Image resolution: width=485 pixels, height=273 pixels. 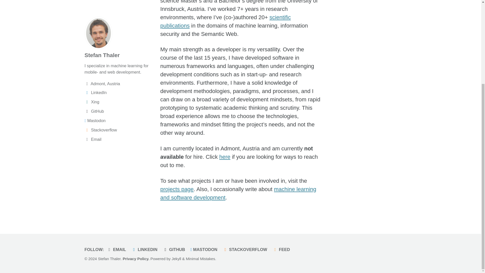 What do you see at coordinates (246, 249) in the screenshot?
I see `STACKOVERFLOW` at bounding box center [246, 249].